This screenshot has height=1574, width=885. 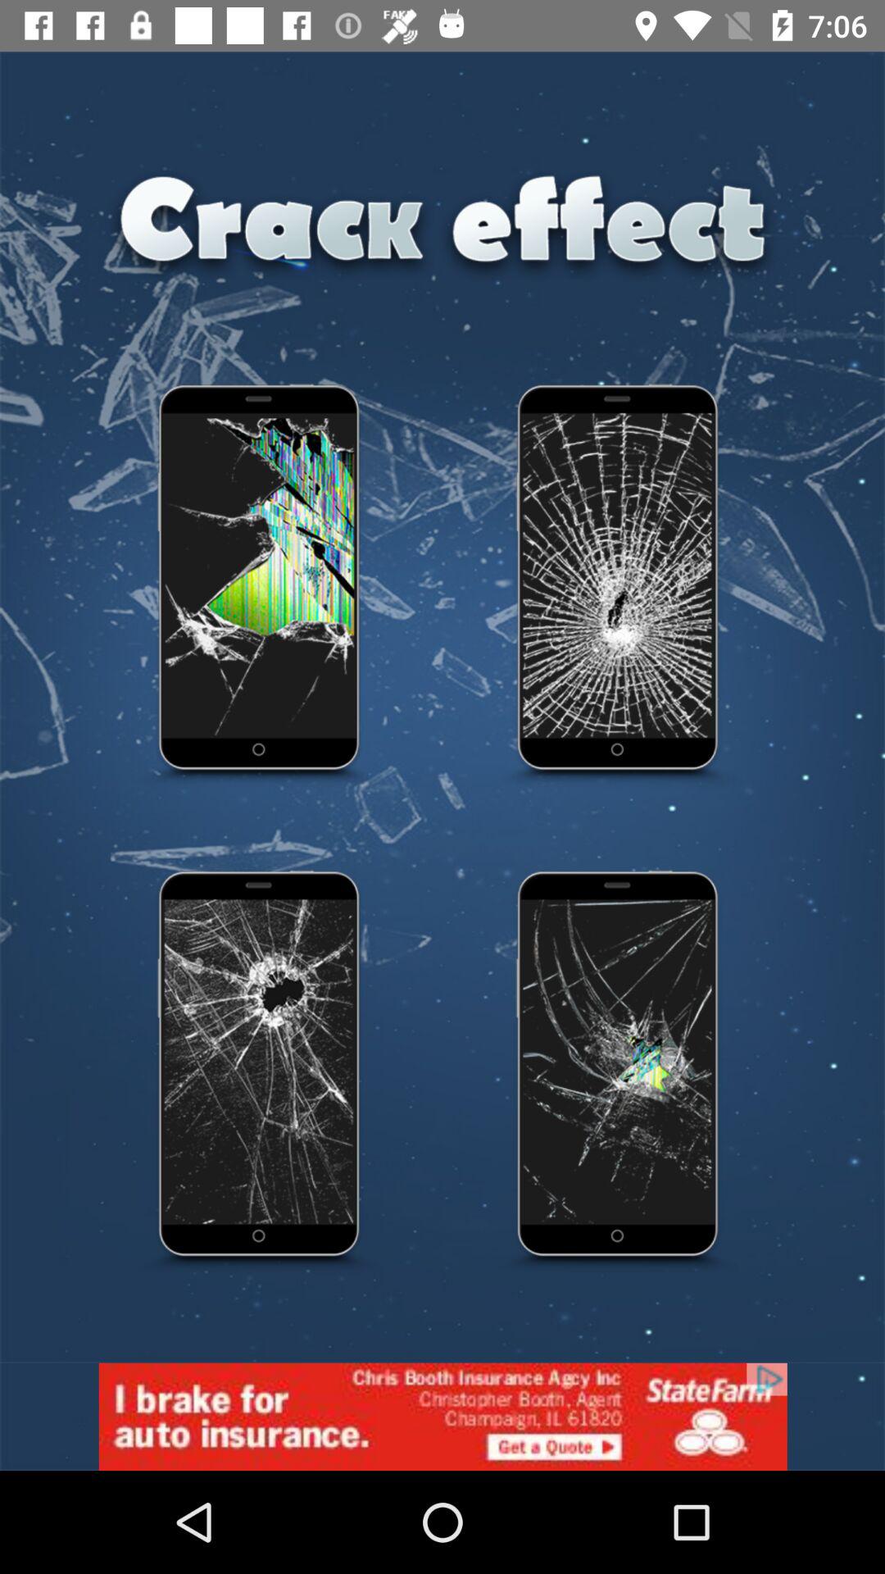 What do you see at coordinates (619, 586) in the screenshot?
I see `select crack effect` at bounding box center [619, 586].